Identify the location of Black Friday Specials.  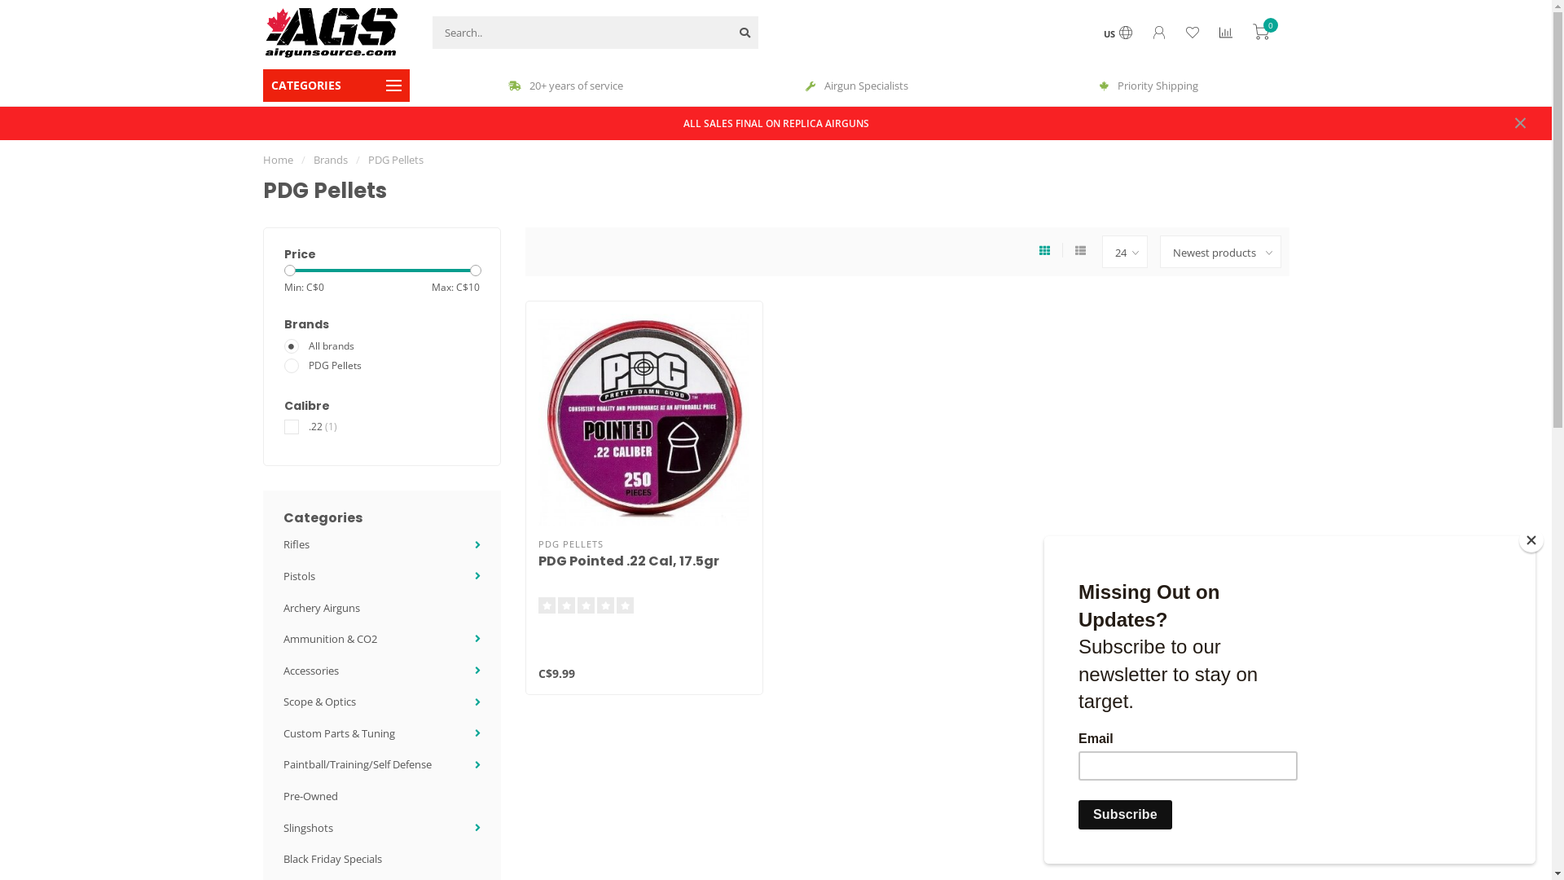
(332, 859).